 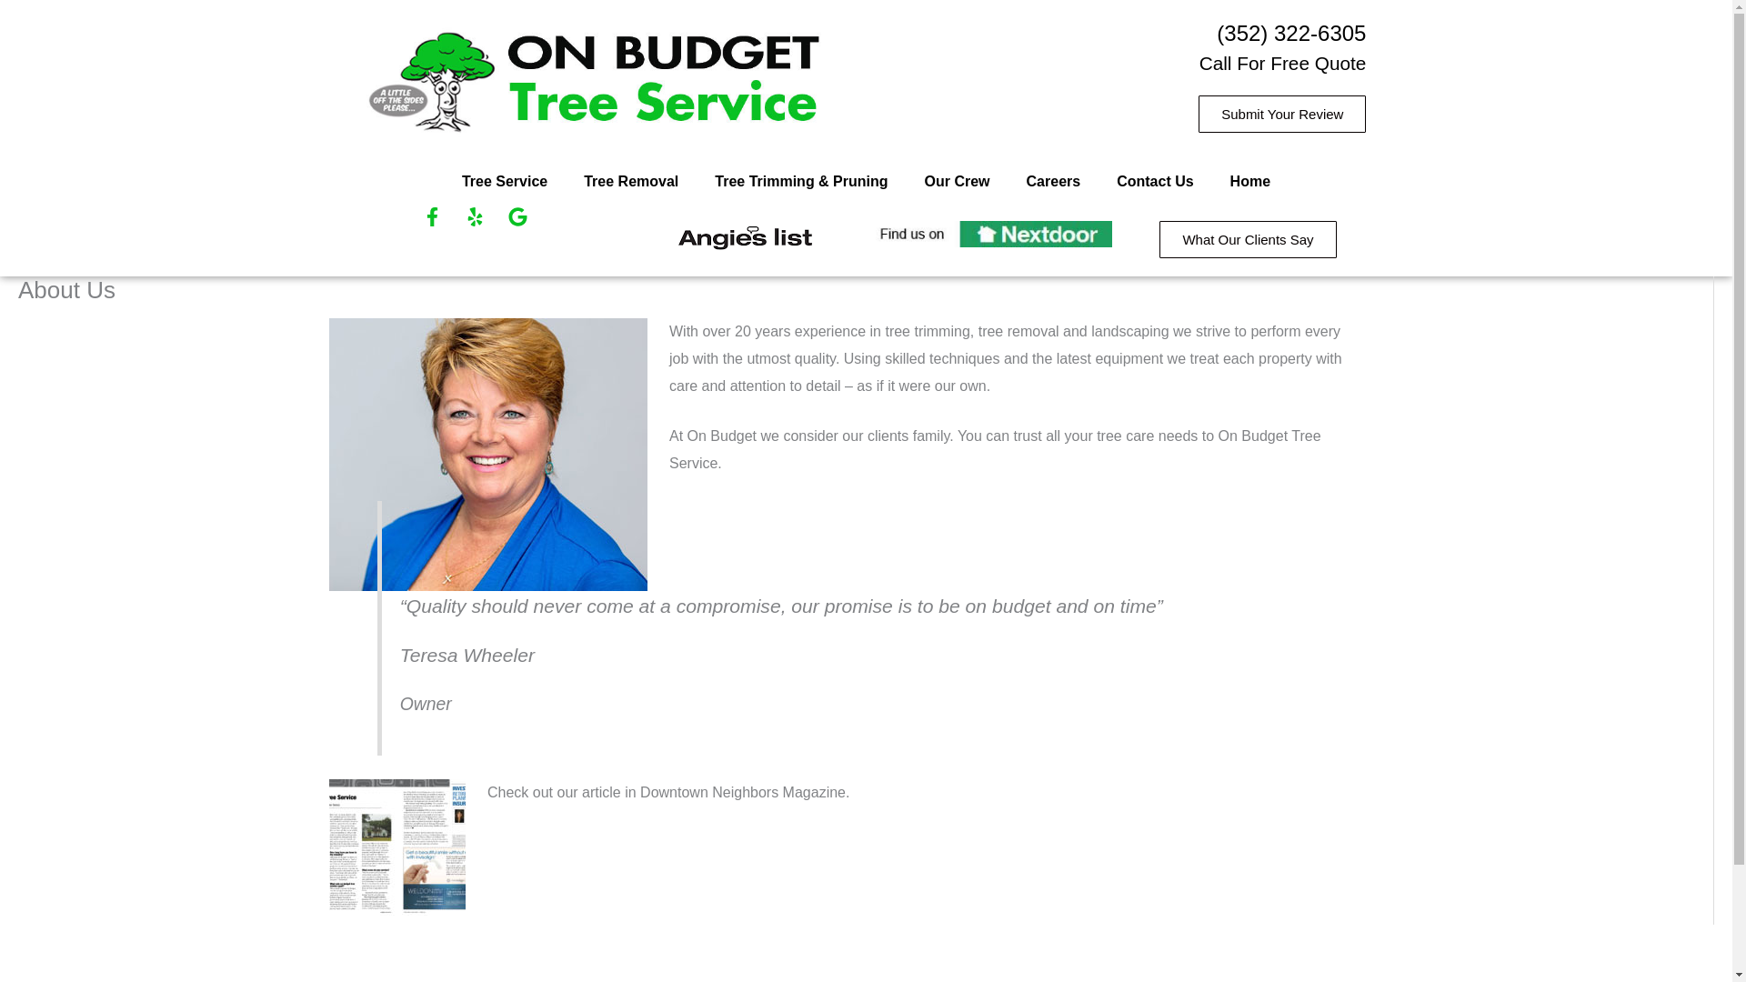 I want to click on Careers, so click(x=1054, y=182).